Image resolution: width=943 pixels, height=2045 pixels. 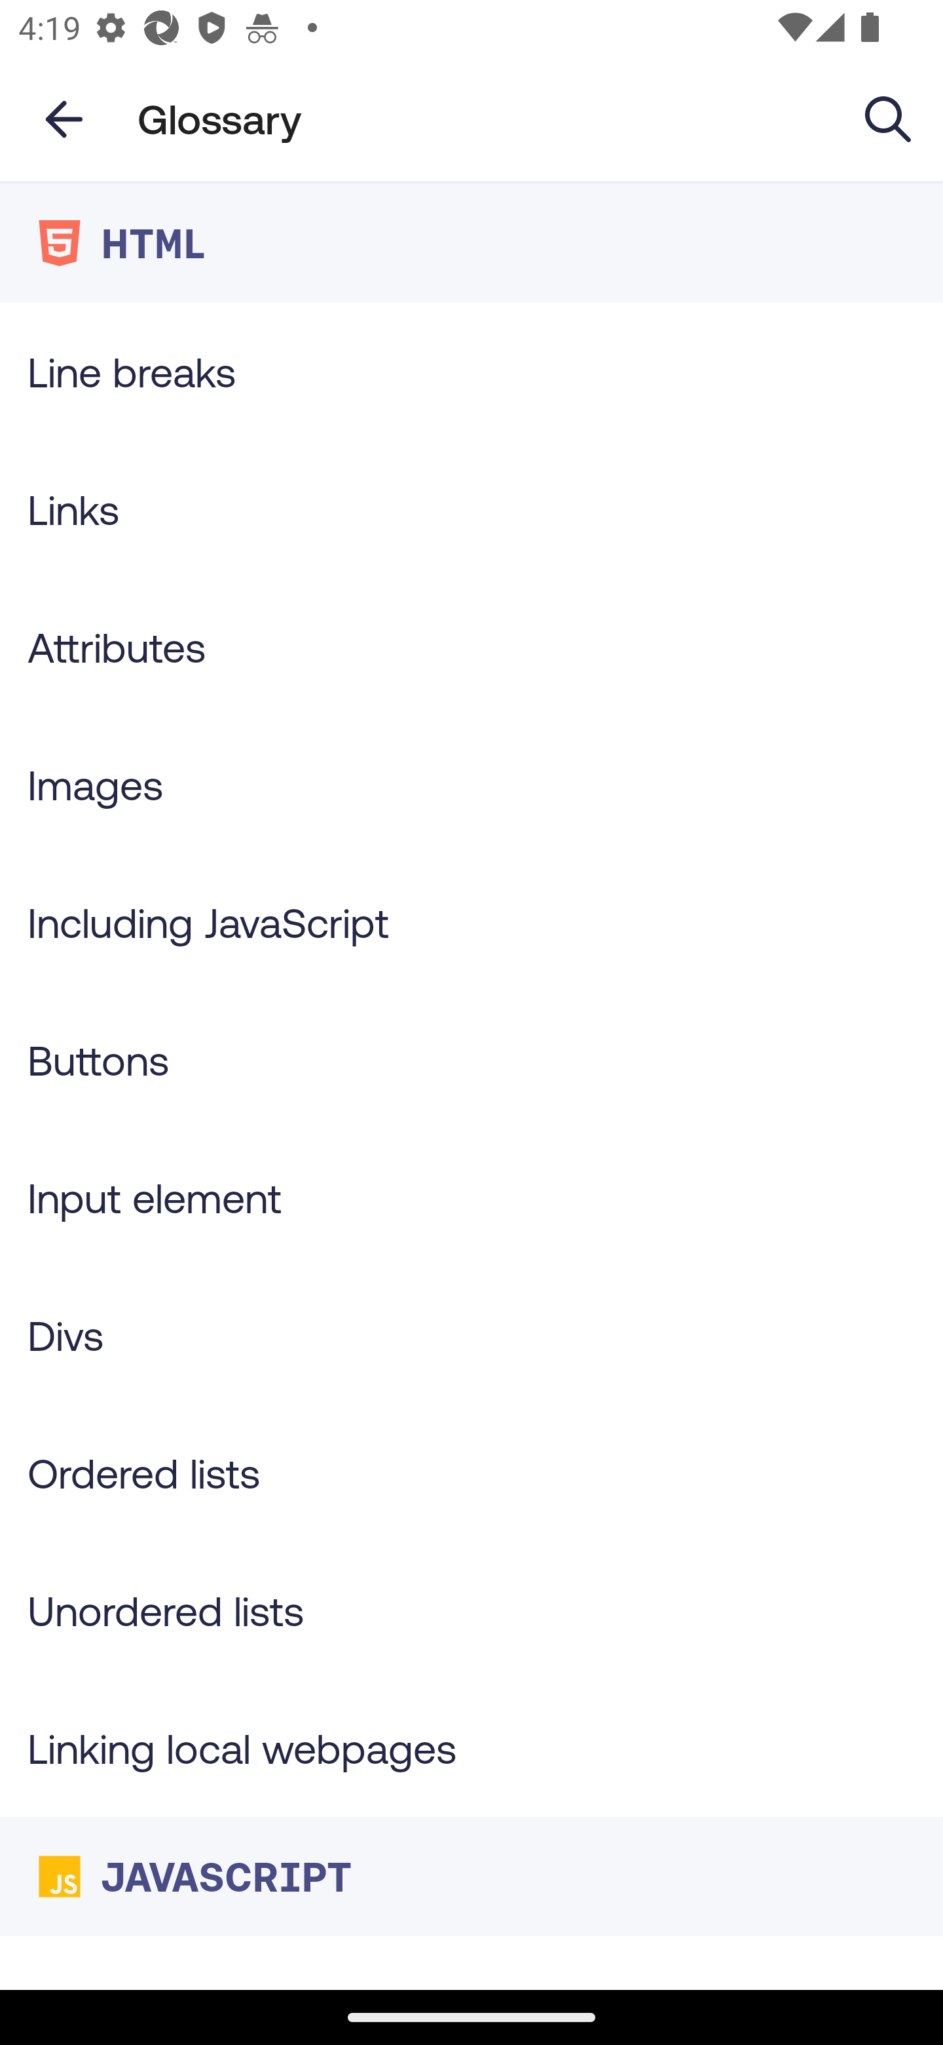 I want to click on Line breaks, so click(x=471, y=371).